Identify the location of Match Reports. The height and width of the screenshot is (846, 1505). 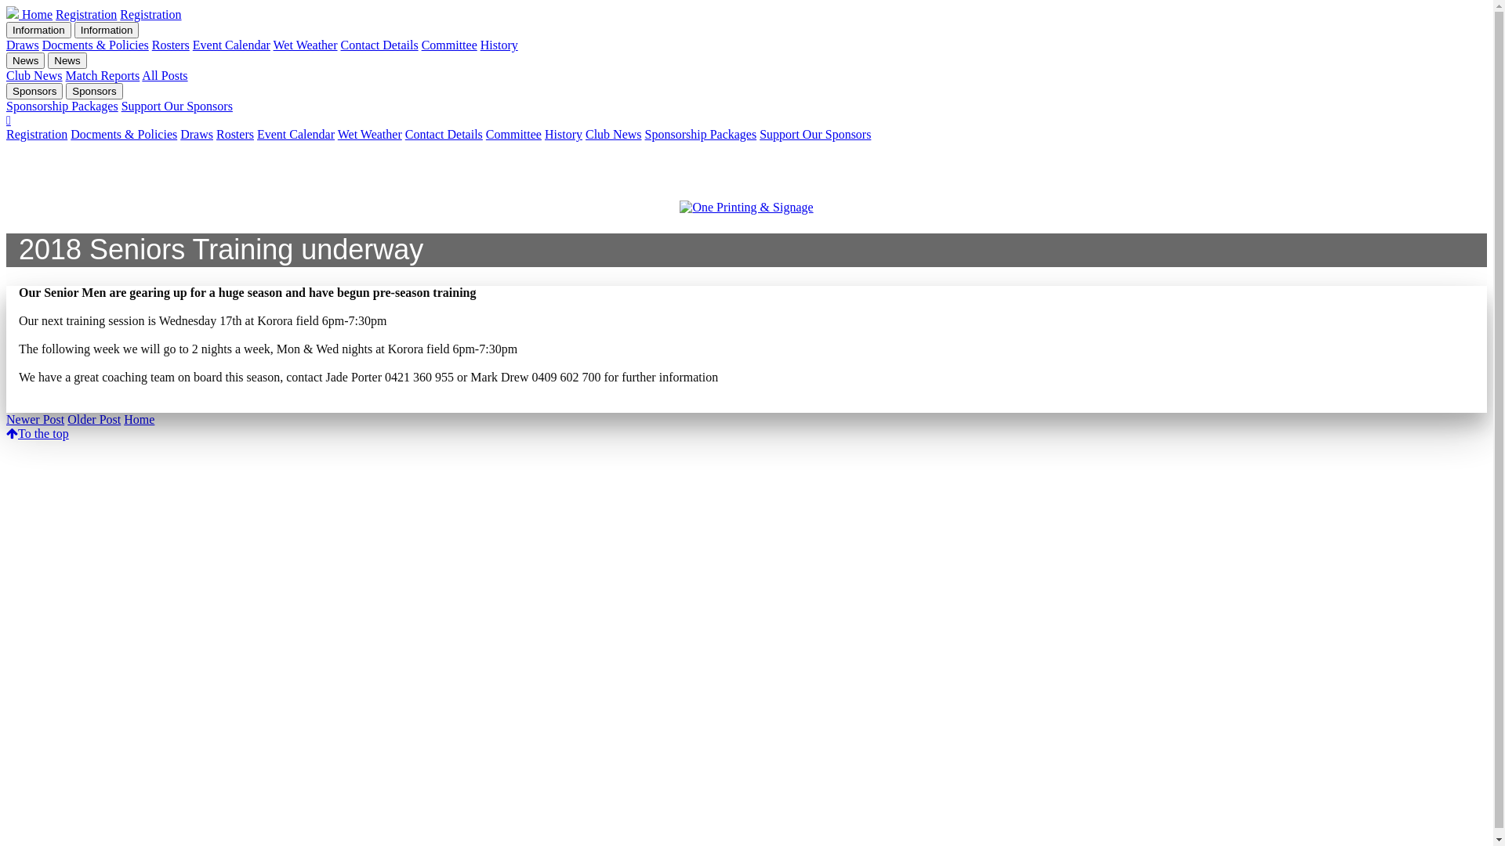
(103, 75).